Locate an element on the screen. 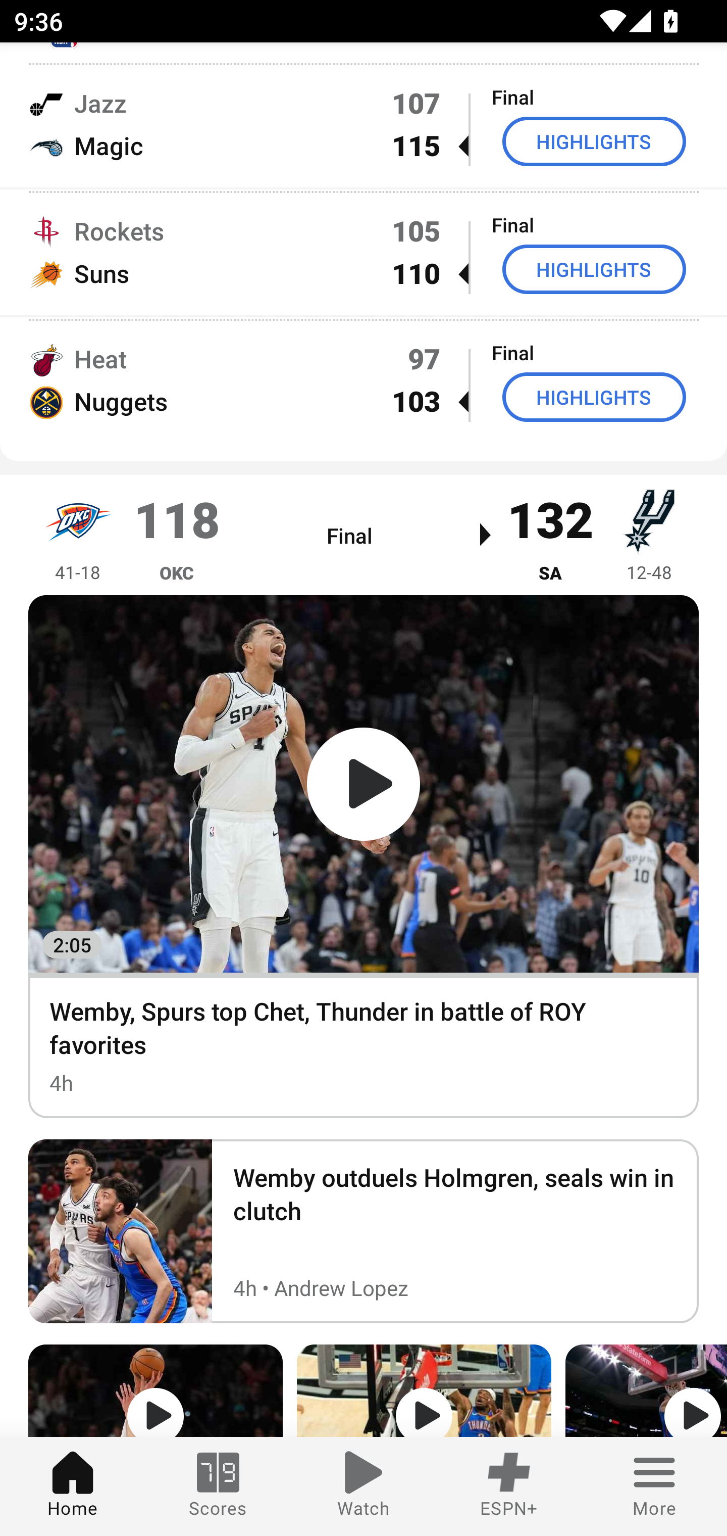  Watch is located at coordinates (363, 1486).